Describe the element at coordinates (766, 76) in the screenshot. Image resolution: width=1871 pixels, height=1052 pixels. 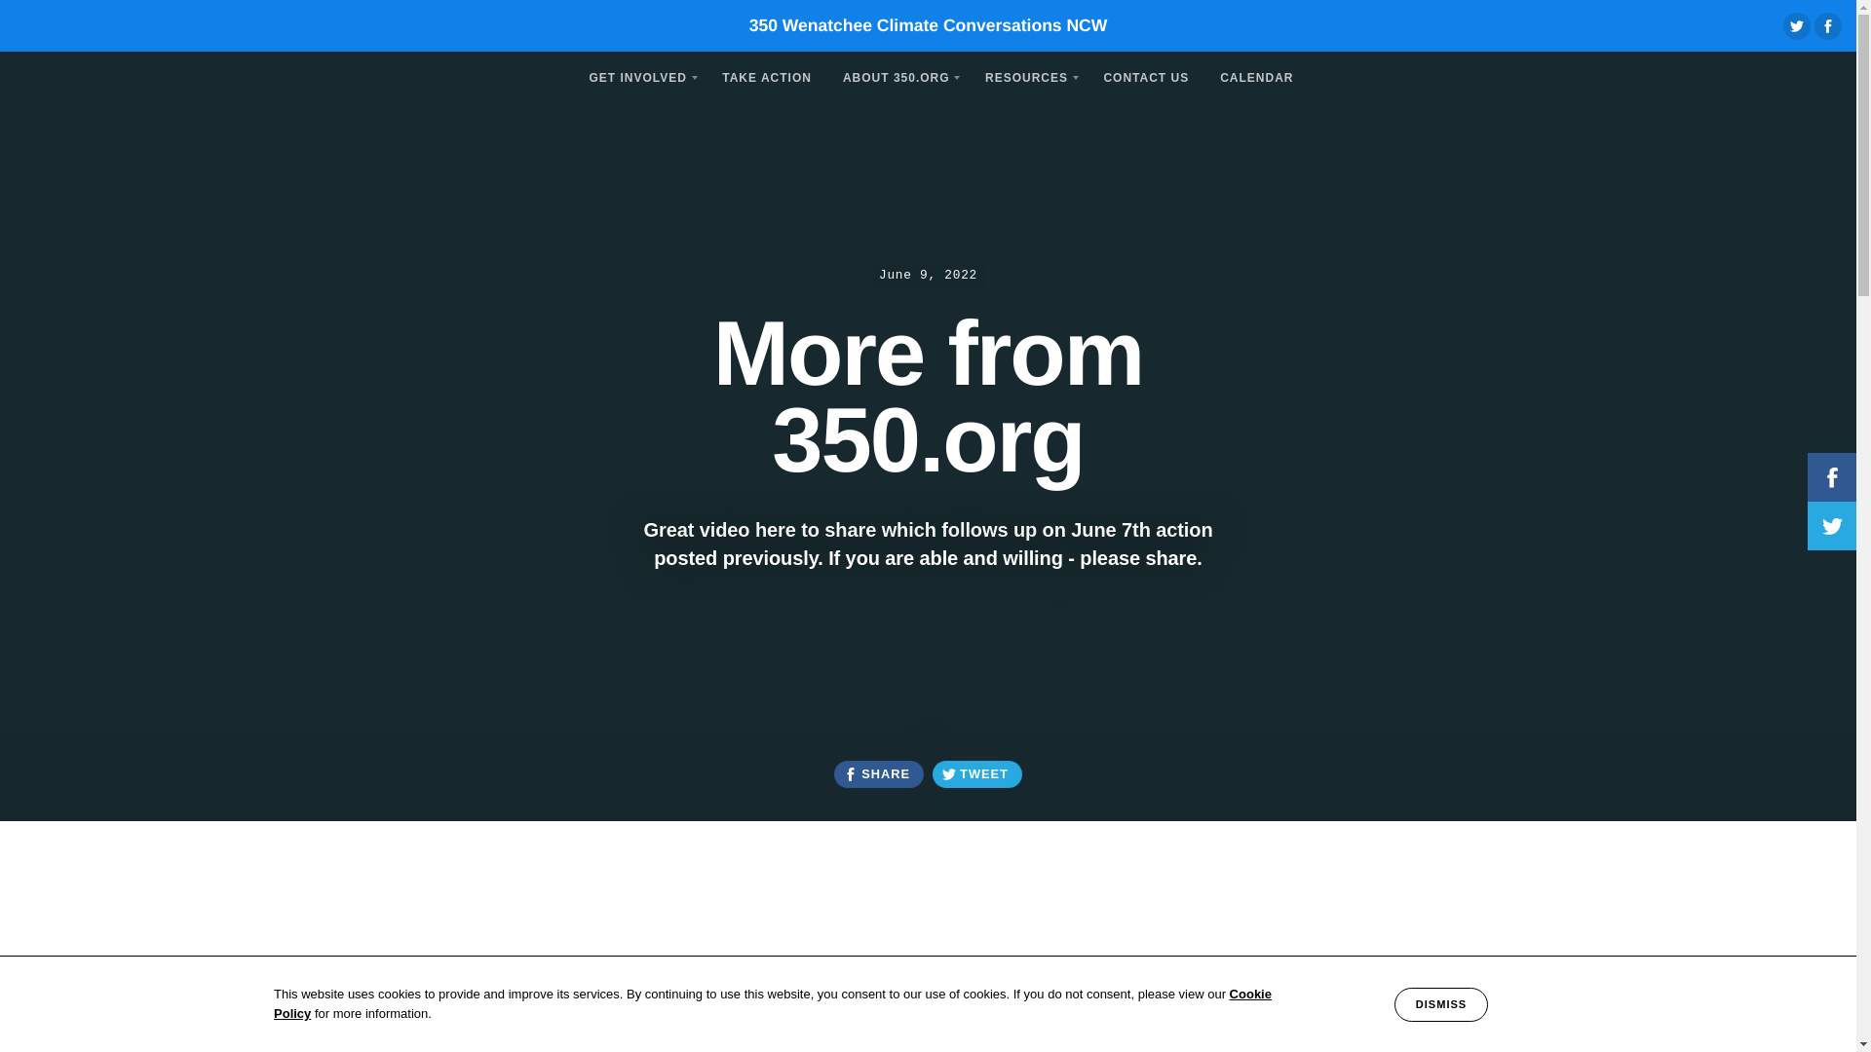
I see `TAKE ACTION` at that location.